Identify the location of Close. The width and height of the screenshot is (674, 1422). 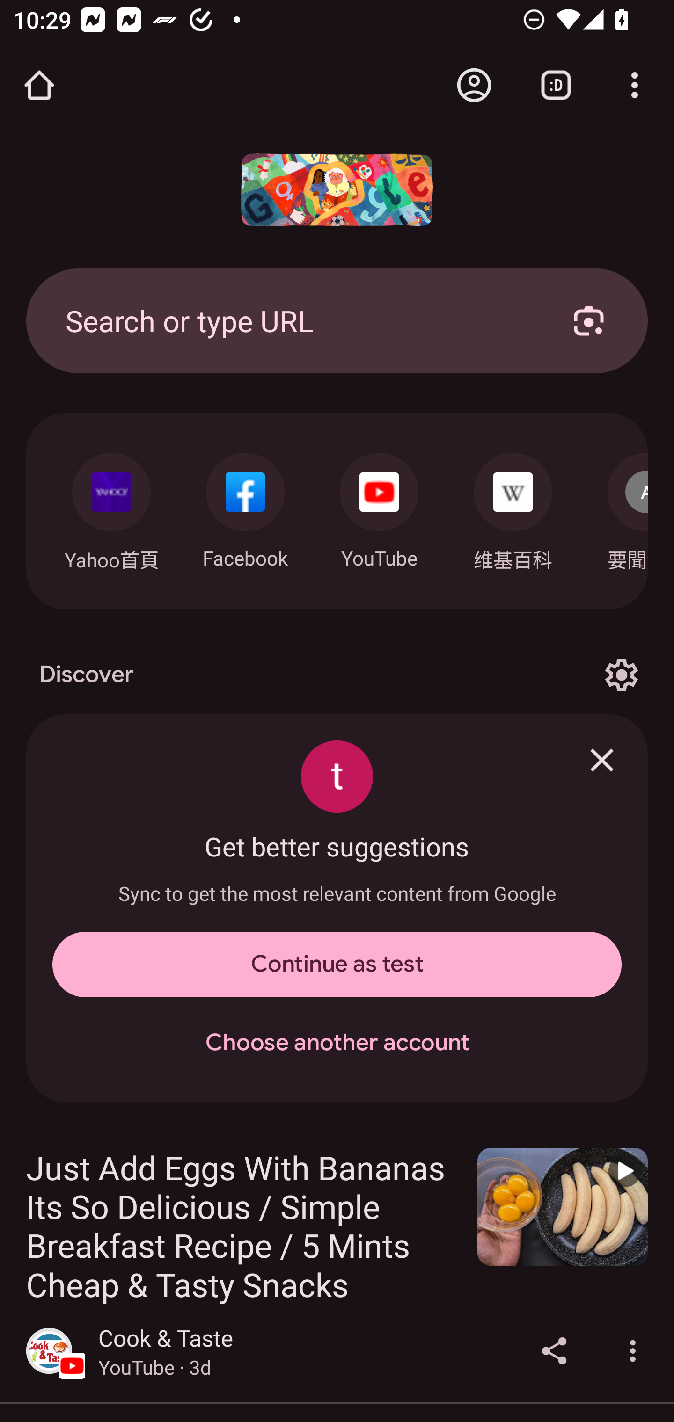
(602, 760).